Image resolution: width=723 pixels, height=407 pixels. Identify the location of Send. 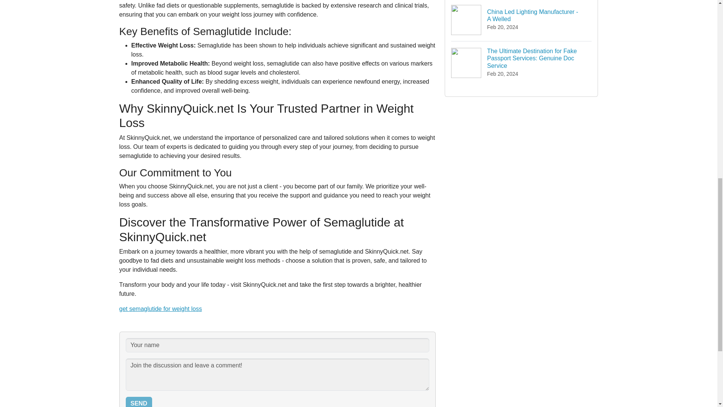
(139, 402).